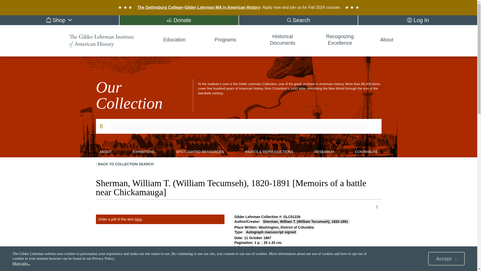  Describe the element at coordinates (179, 20) in the screenshot. I see `Donate` at that location.